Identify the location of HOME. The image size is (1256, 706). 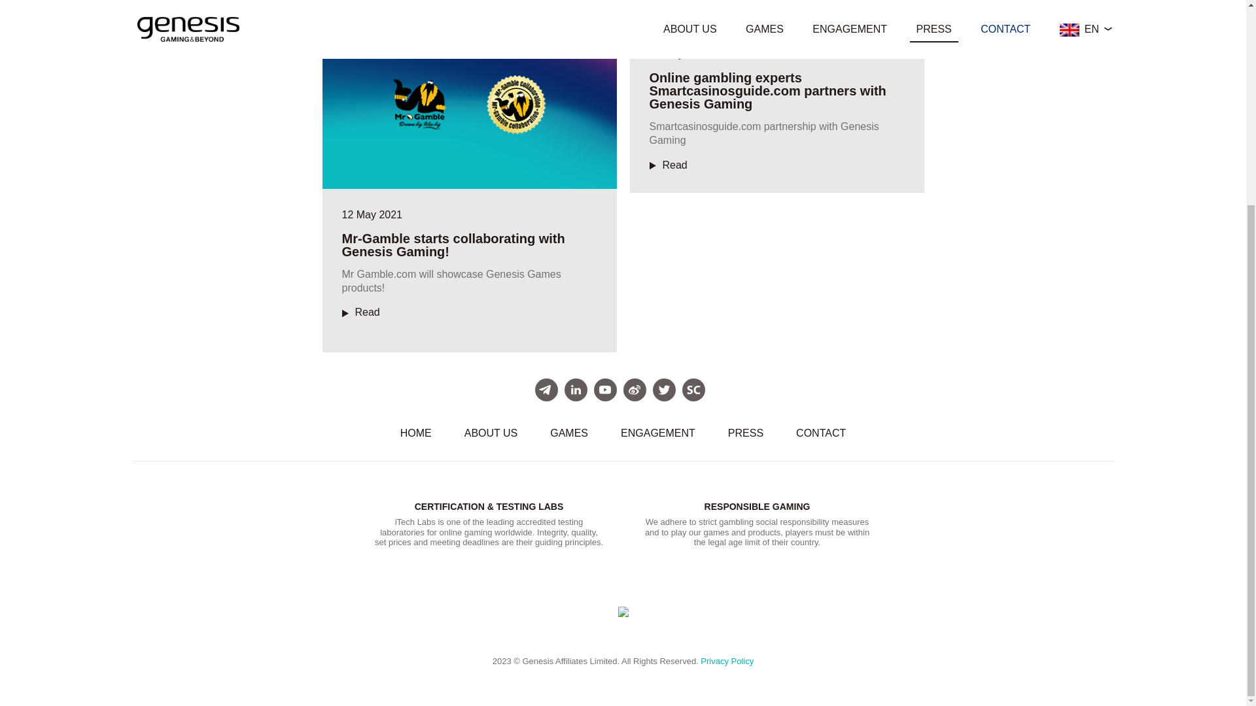
(416, 433).